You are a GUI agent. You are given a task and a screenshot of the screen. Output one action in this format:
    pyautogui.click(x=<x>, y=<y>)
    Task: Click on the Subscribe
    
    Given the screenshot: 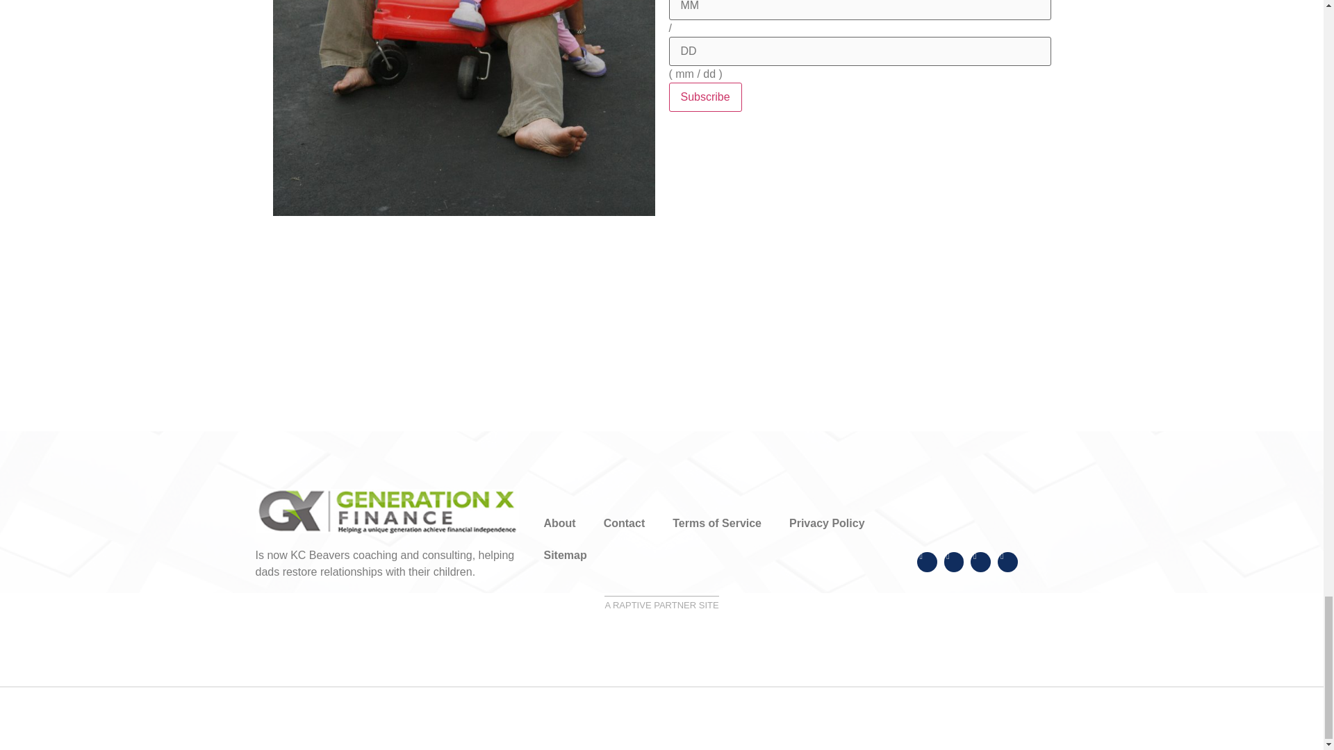 What is the action you would take?
    pyautogui.click(x=705, y=97)
    